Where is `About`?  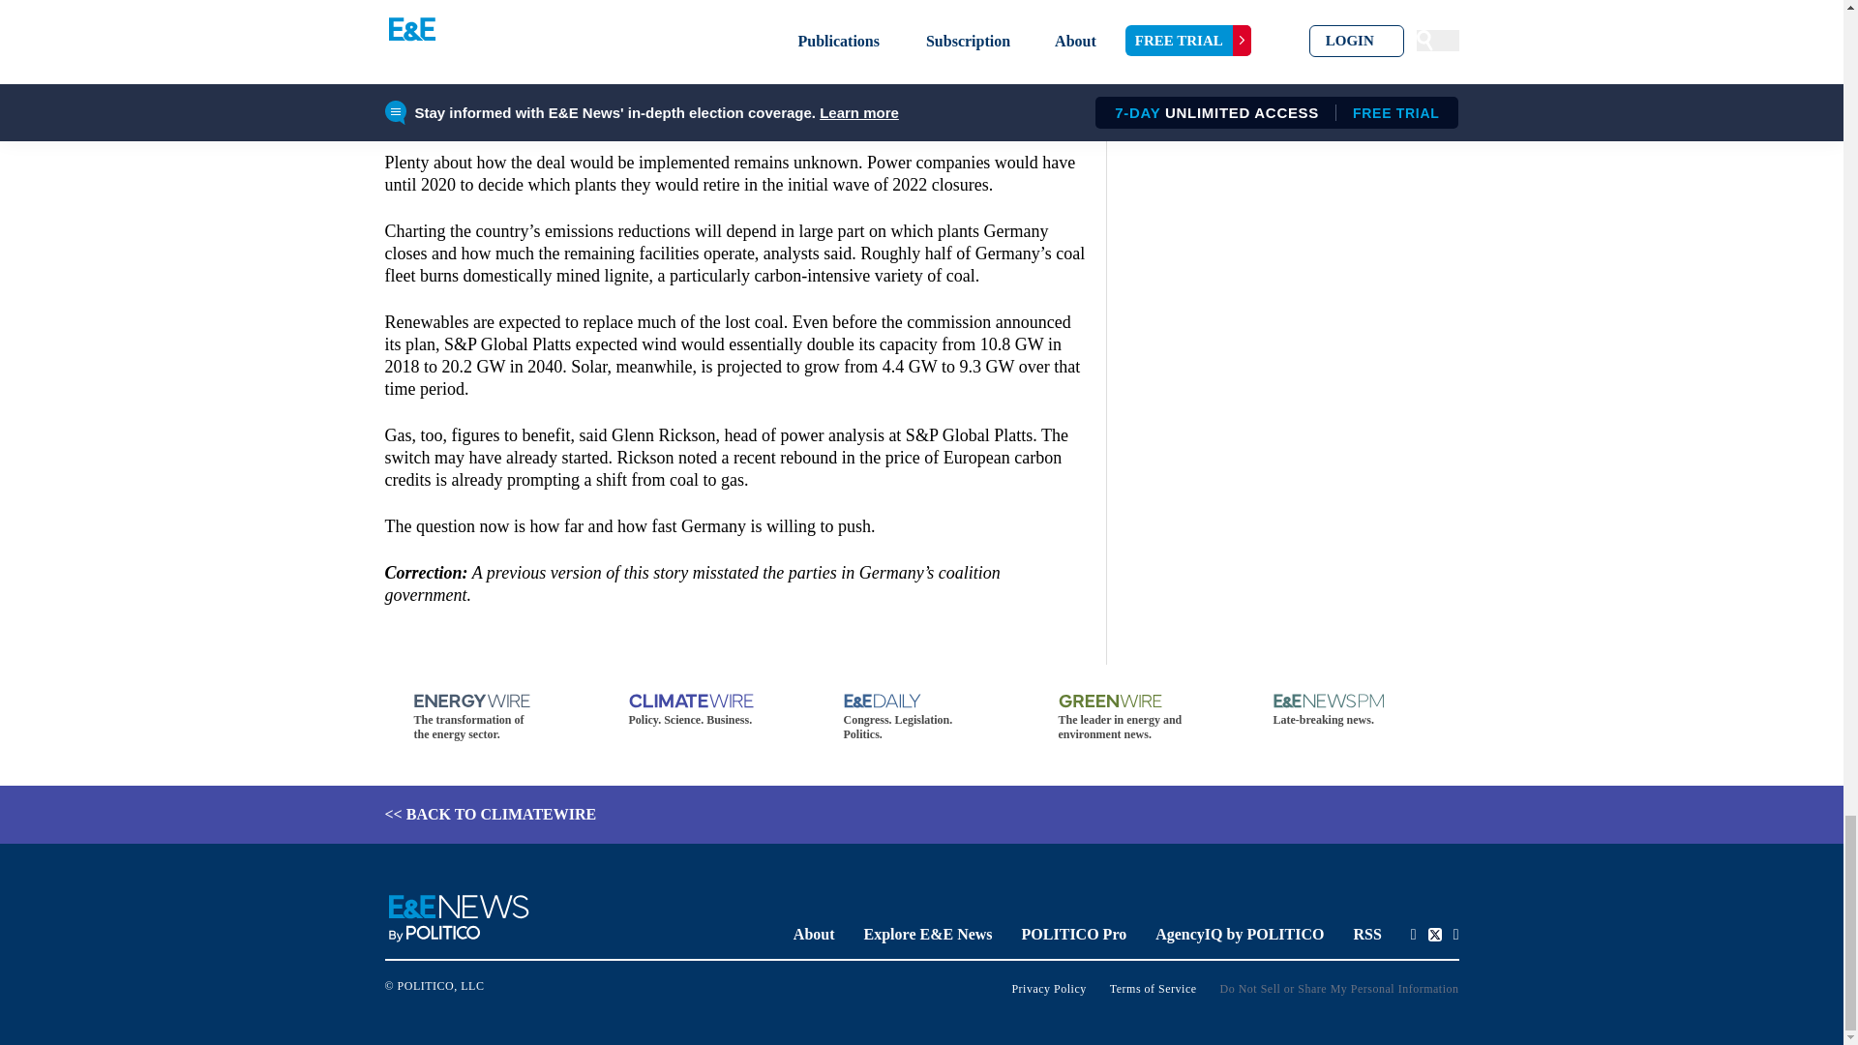
About is located at coordinates (813, 934).